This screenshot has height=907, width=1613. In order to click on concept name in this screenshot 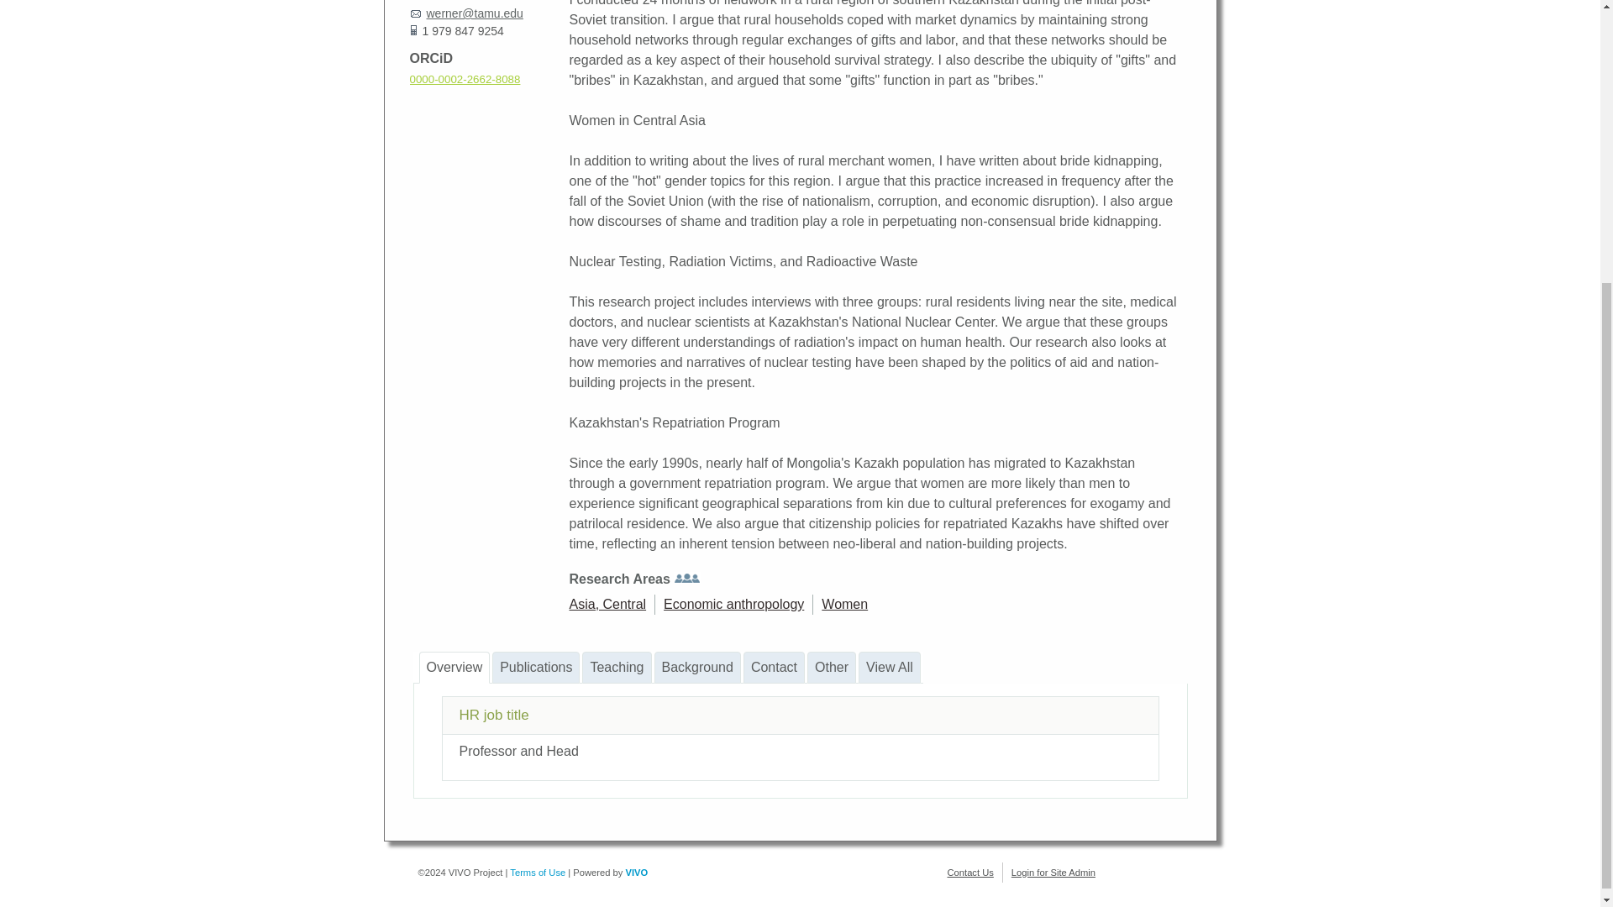, I will do `click(843, 603)`.